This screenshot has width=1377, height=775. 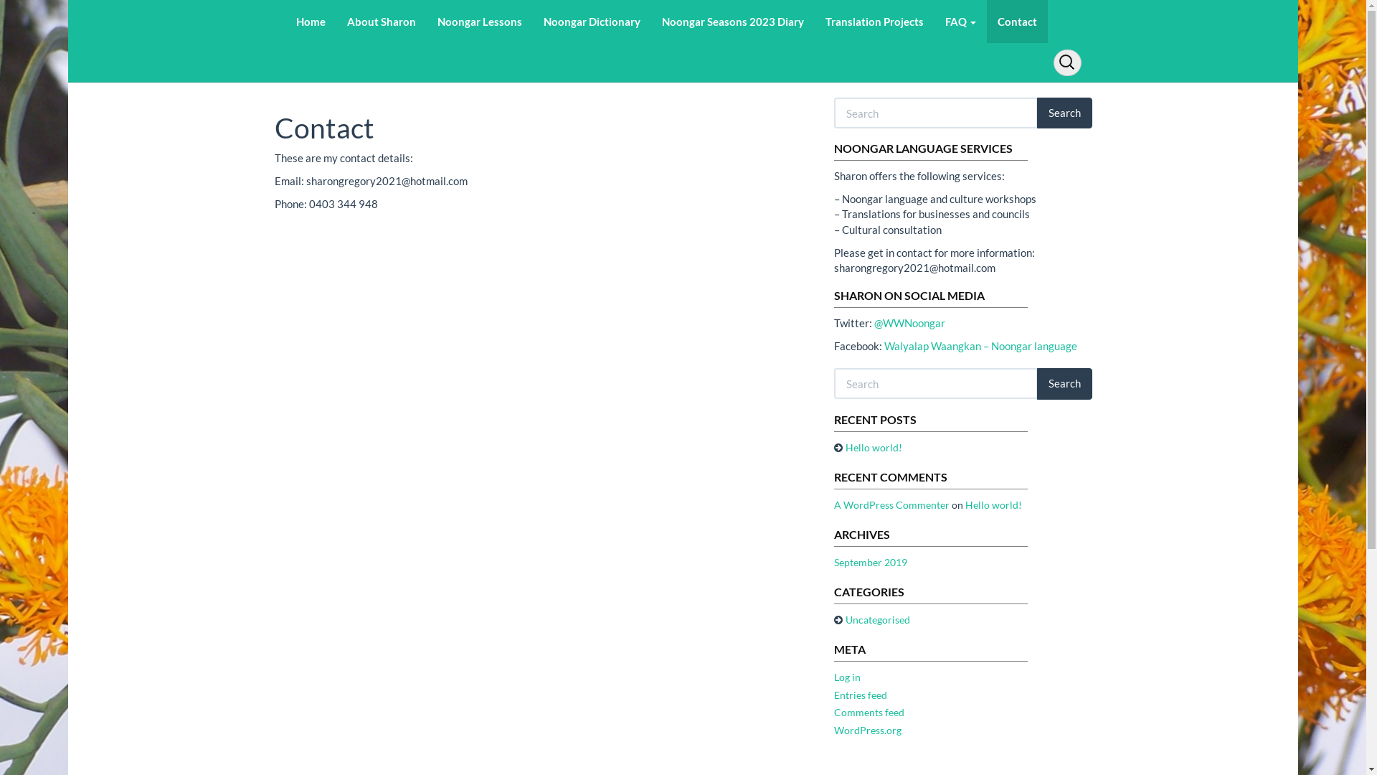 What do you see at coordinates (909, 323) in the screenshot?
I see `@WWNoongar` at bounding box center [909, 323].